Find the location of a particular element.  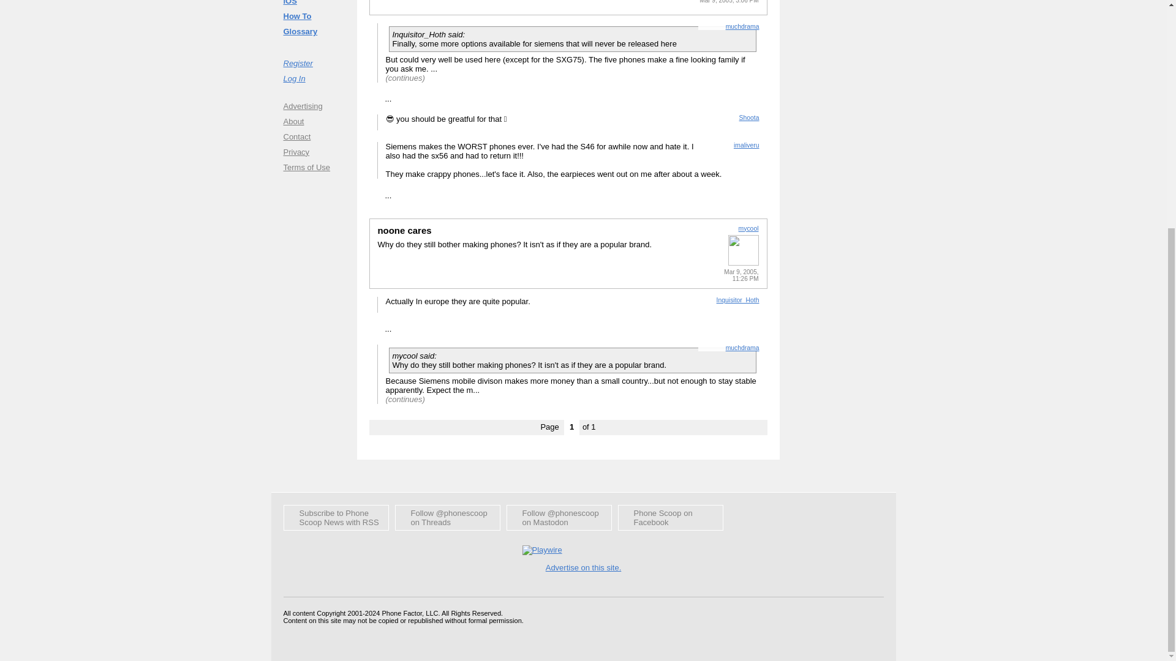

Privacy is located at coordinates (313, 152).